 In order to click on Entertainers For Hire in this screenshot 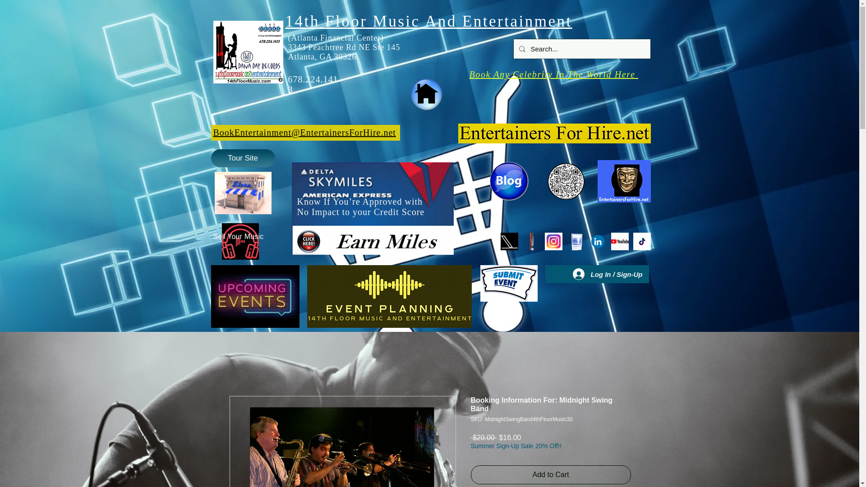, I will do `click(623, 181)`.